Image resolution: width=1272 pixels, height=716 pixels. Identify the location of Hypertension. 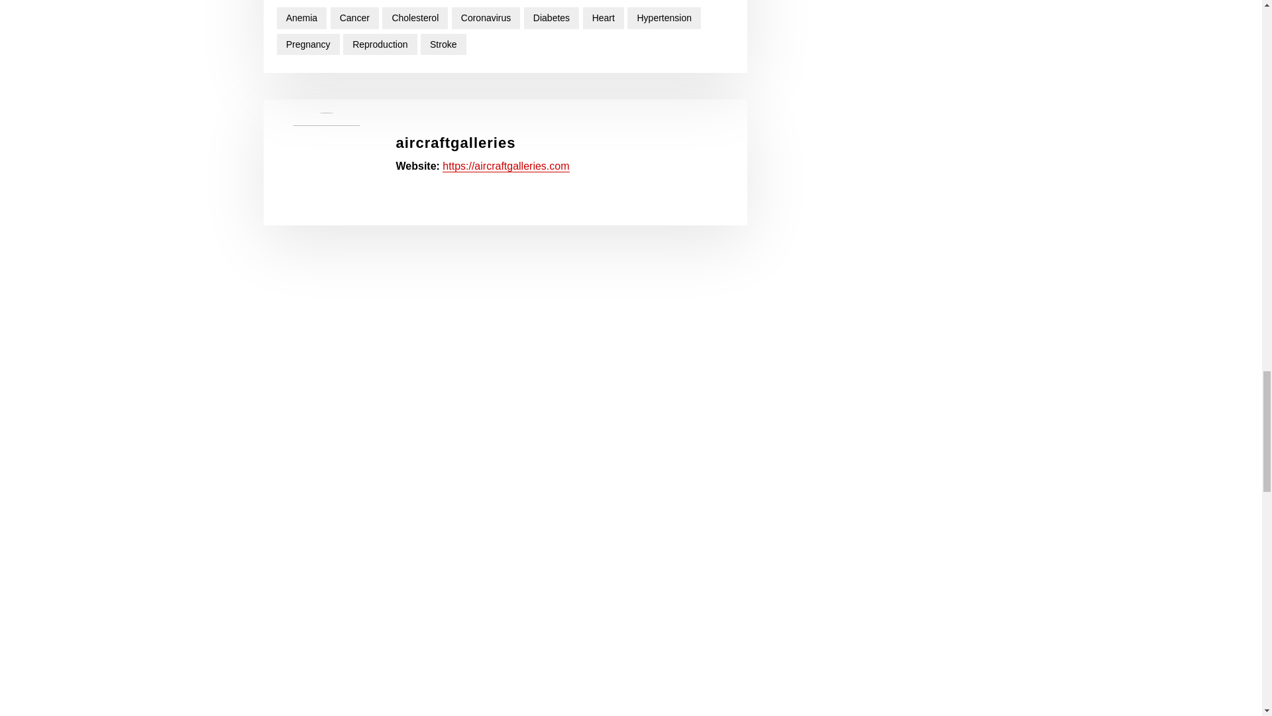
(664, 18).